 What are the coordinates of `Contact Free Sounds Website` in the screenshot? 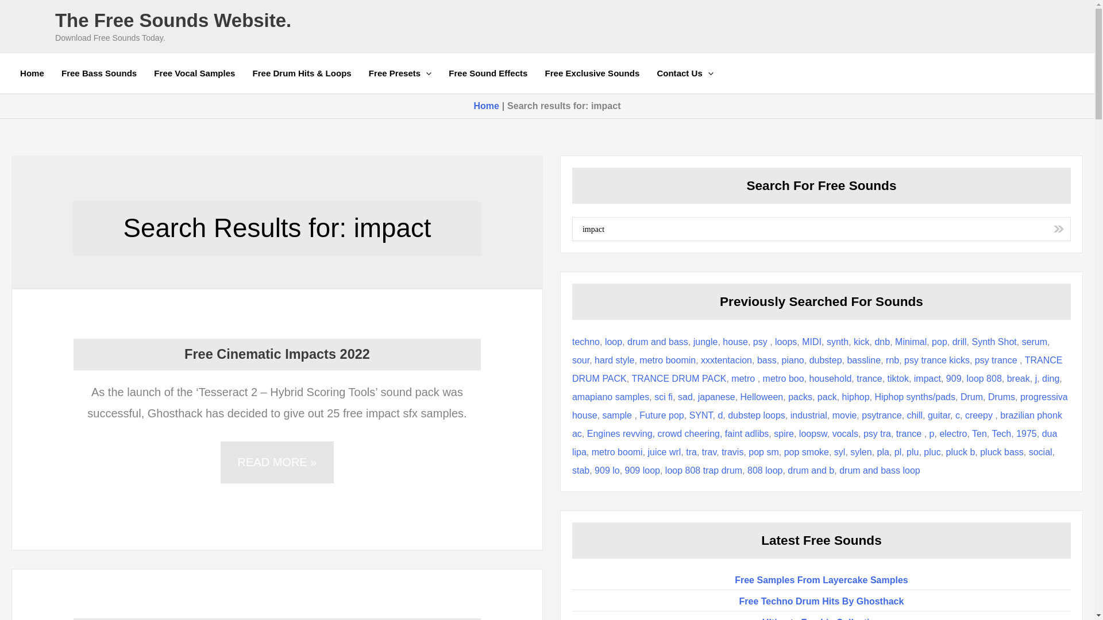 It's located at (685, 73).